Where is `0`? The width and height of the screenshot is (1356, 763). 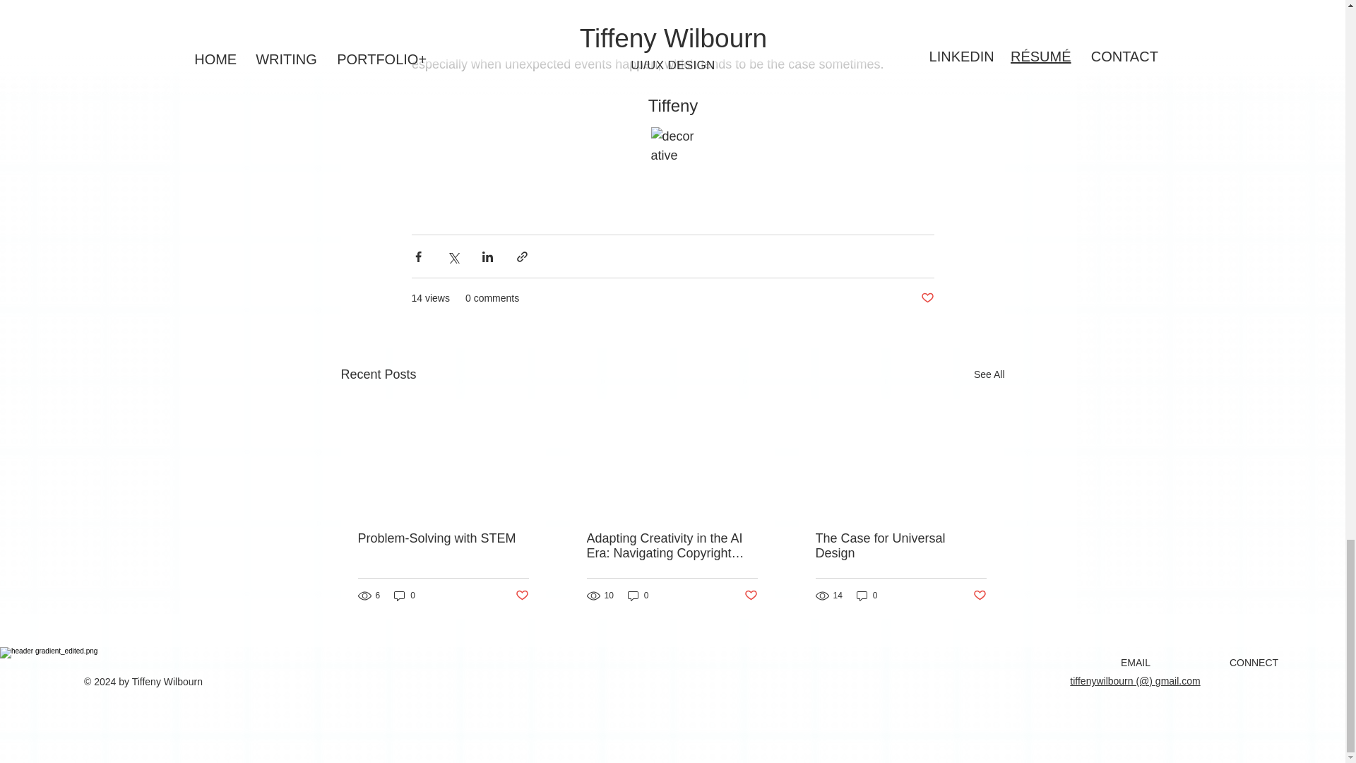 0 is located at coordinates (404, 596).